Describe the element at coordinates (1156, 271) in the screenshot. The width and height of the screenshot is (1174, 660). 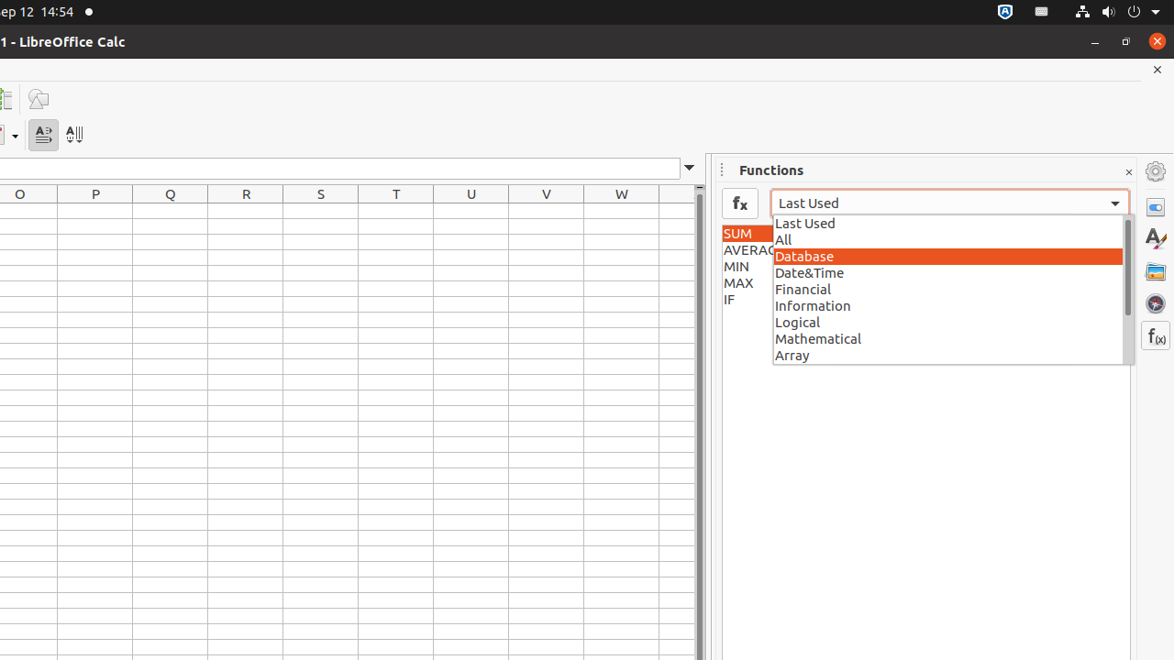
I see `Gallery` at that location.